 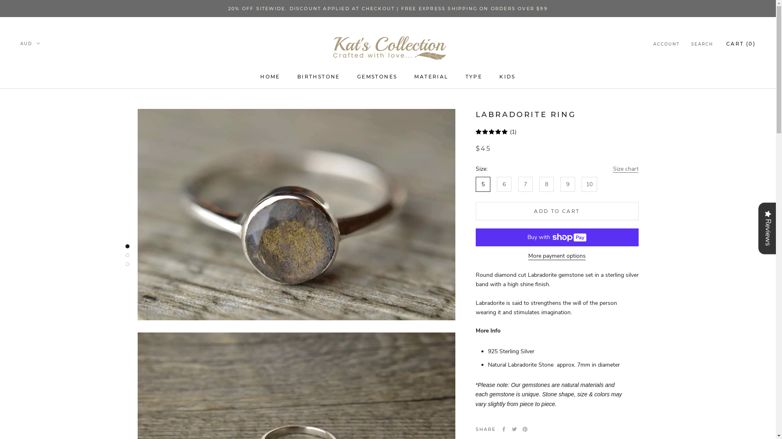 I want to click on More payment options, so click(x=557, y=256).